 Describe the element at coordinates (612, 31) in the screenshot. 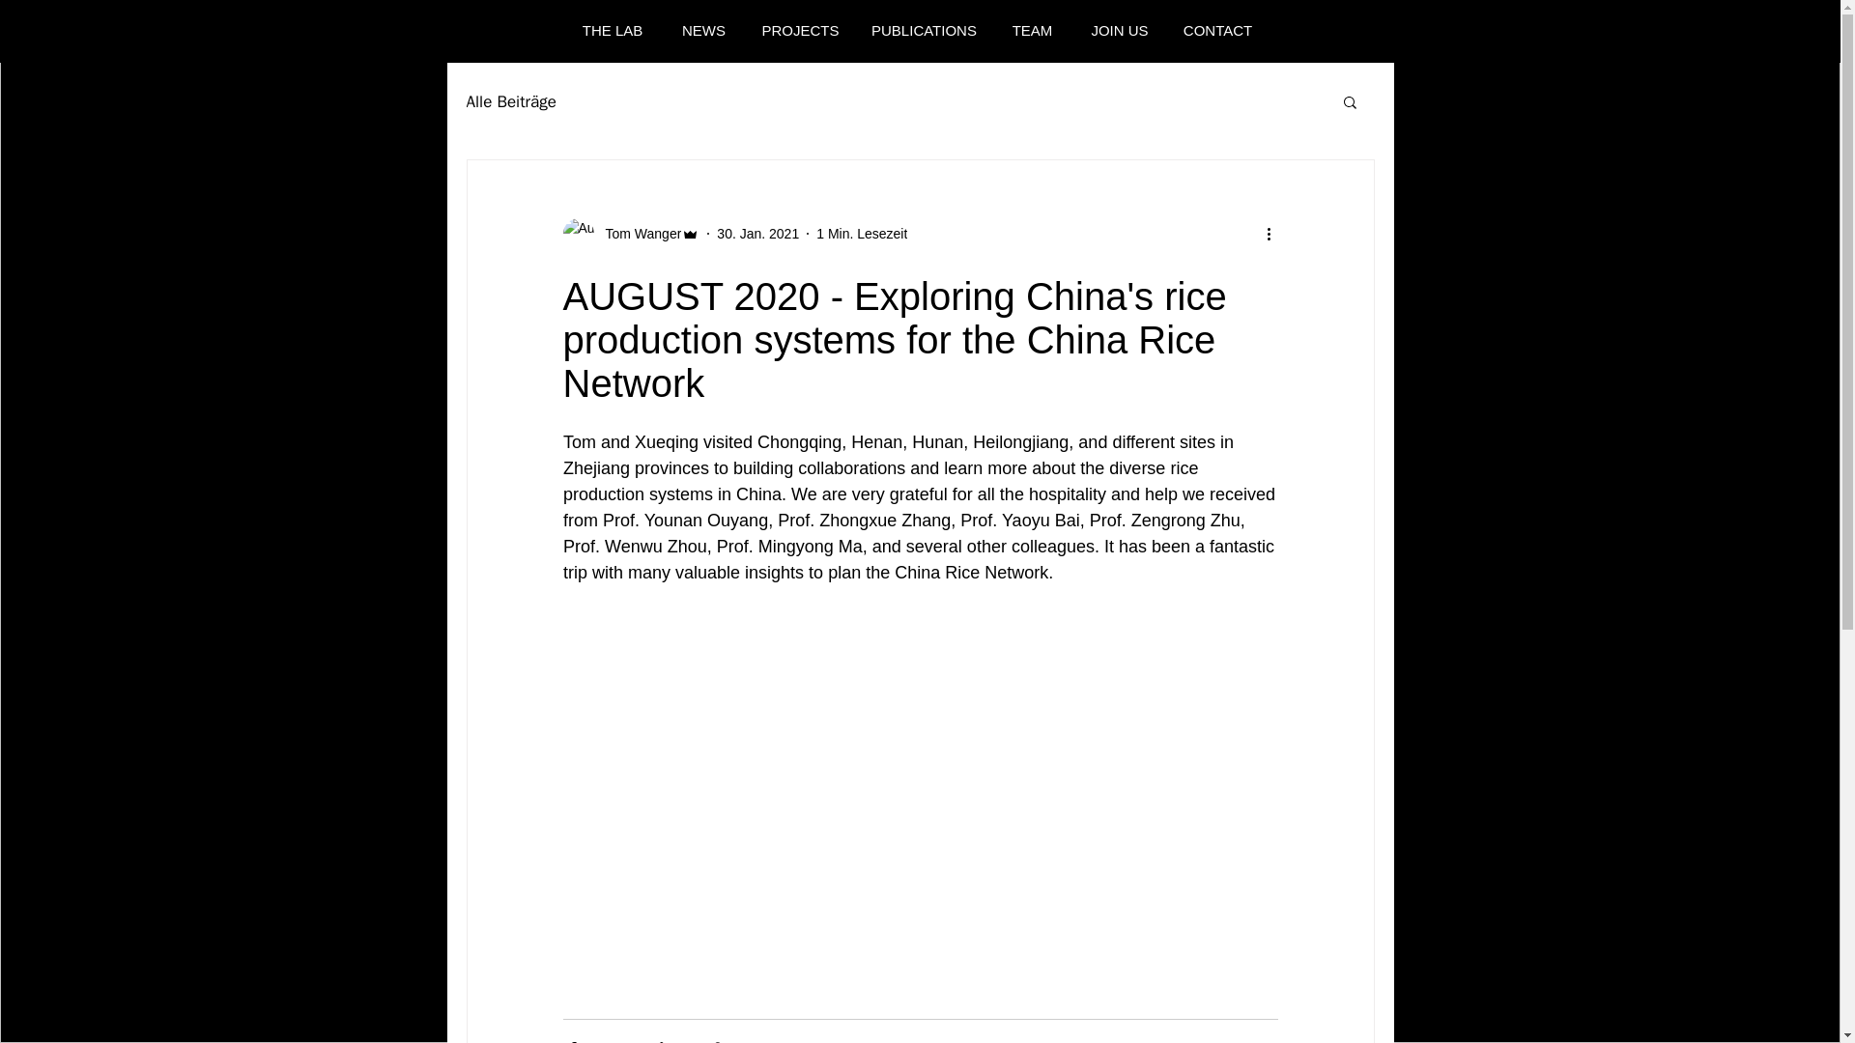

I see `THE LAB` at that location.